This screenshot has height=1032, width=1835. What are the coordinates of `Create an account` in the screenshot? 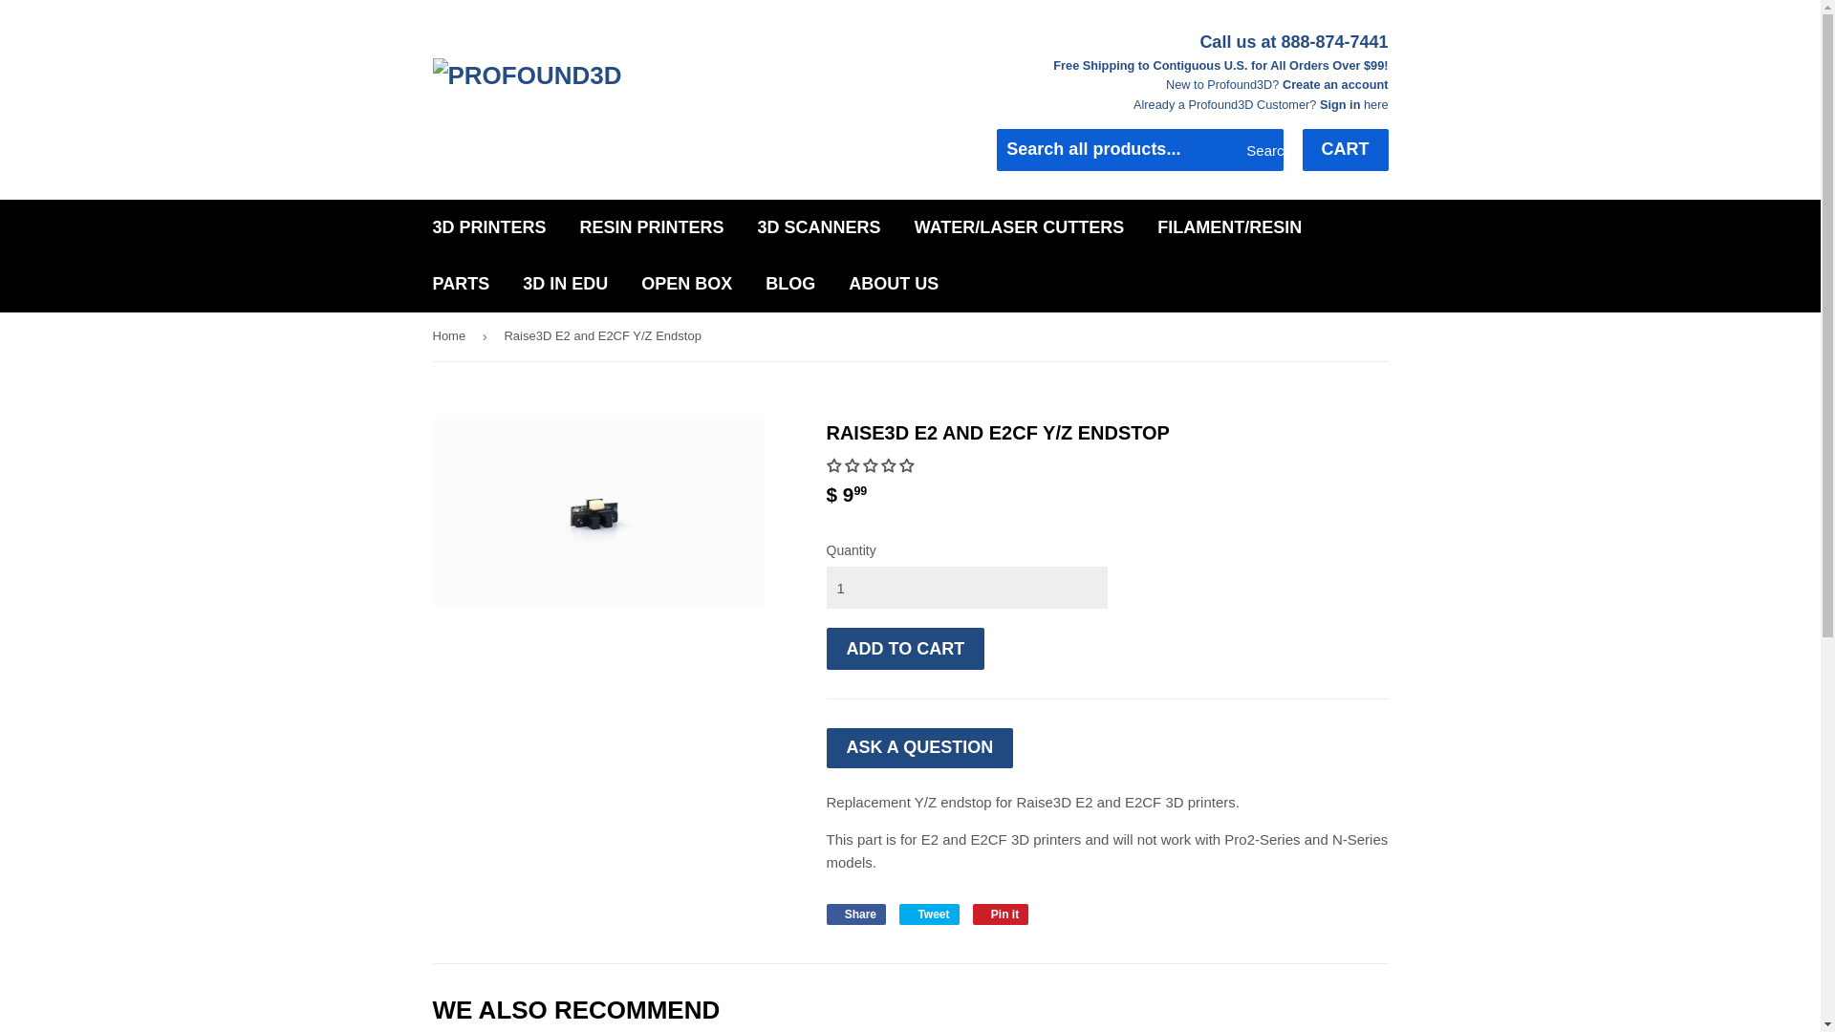 It's located at (1336, 84).